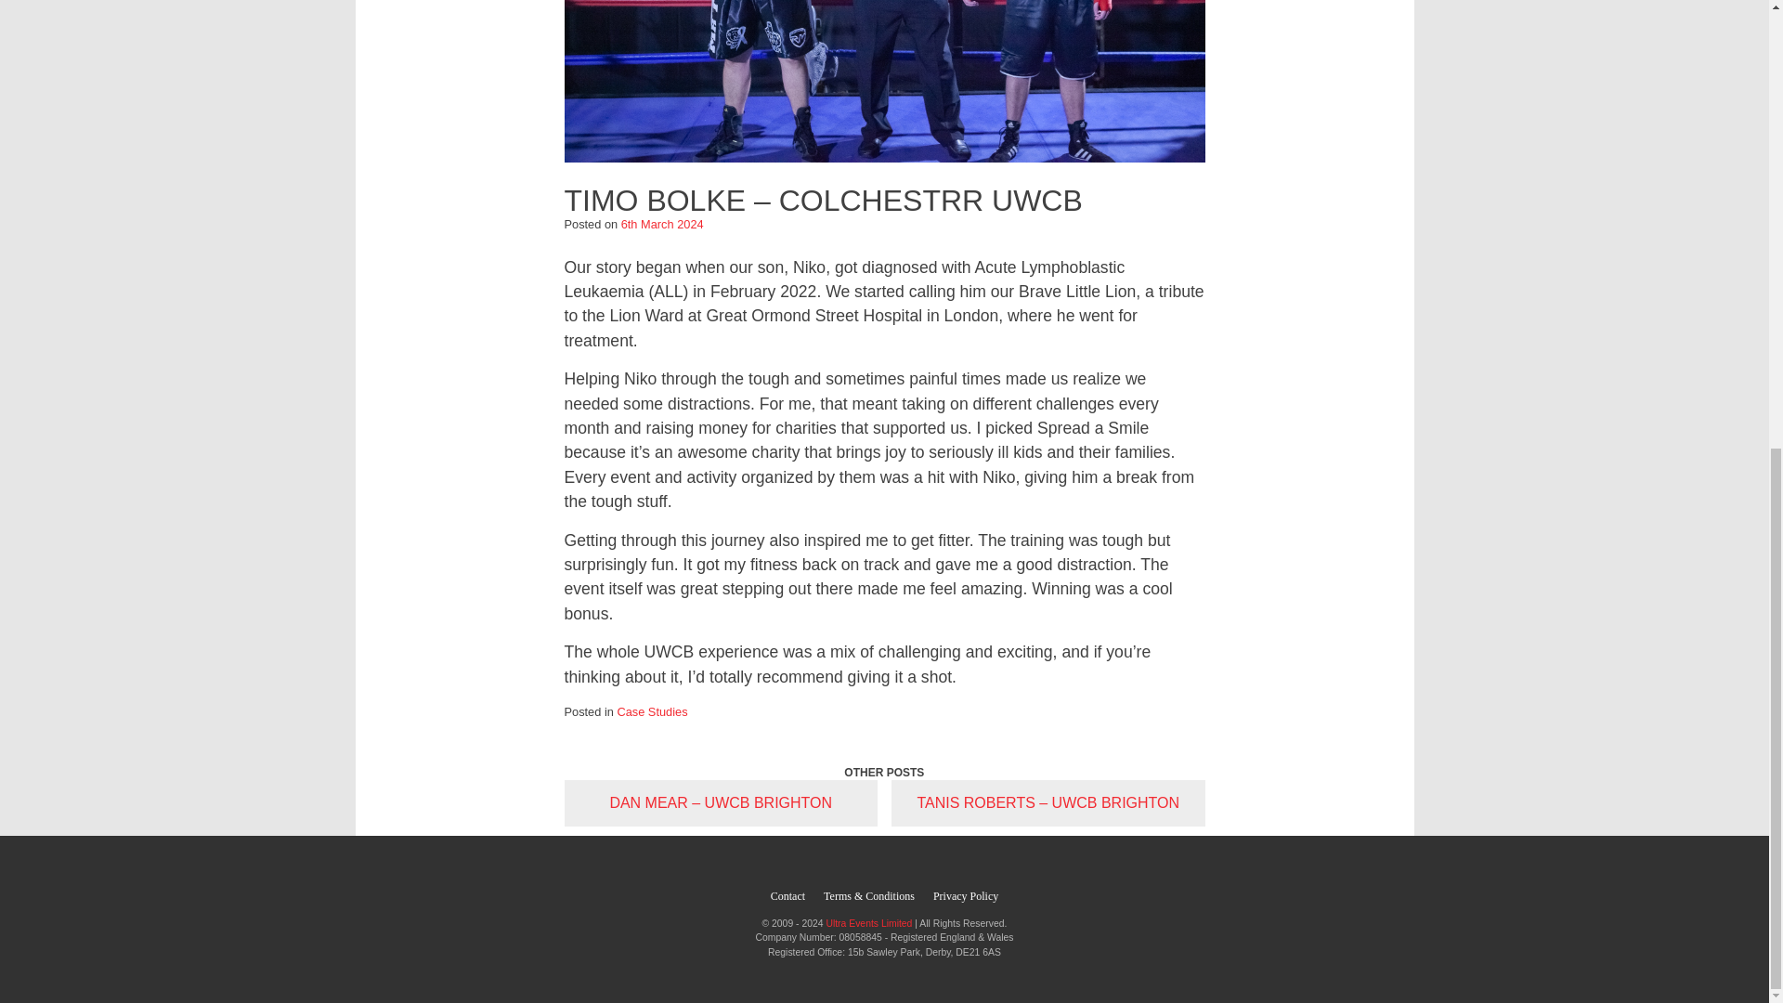  What do you see at coordinates (662, 225) in the screenshot?
I see `6th March 2024` at bounding box center [662, 225].